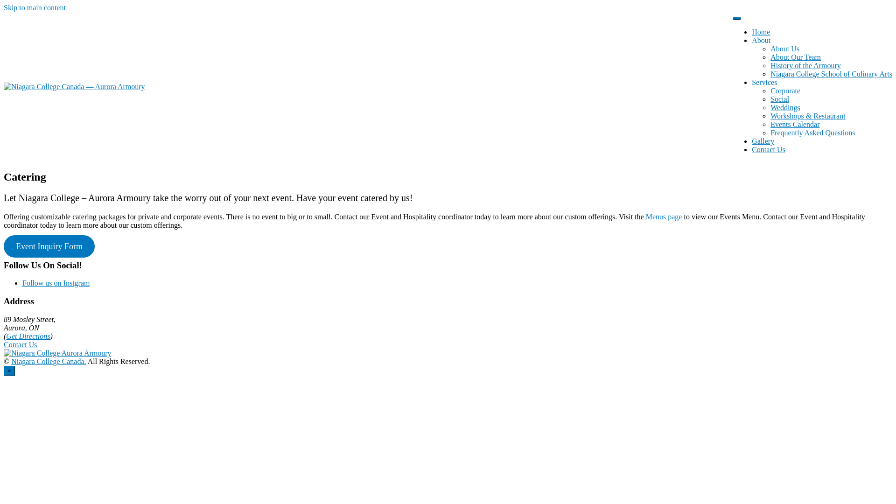  I want to click on Gallery, so click(763, 141).